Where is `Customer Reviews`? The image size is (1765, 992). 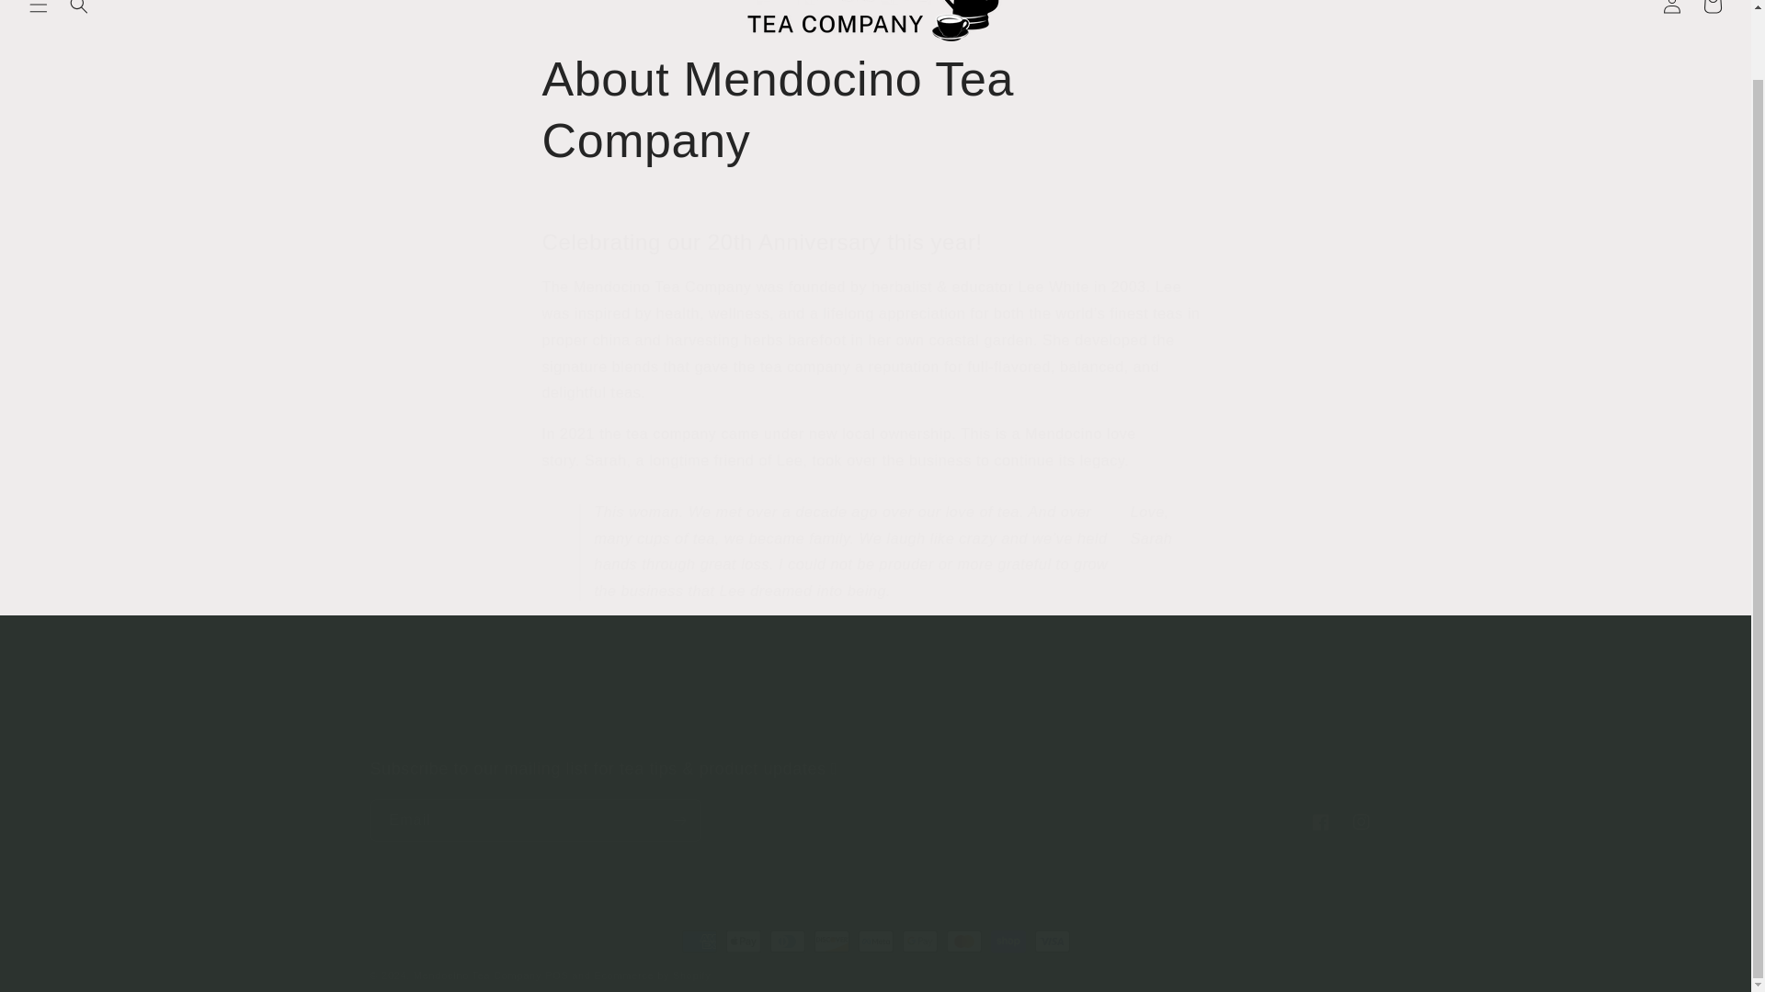 Customer Reviews is located at coordinates (891, 733).